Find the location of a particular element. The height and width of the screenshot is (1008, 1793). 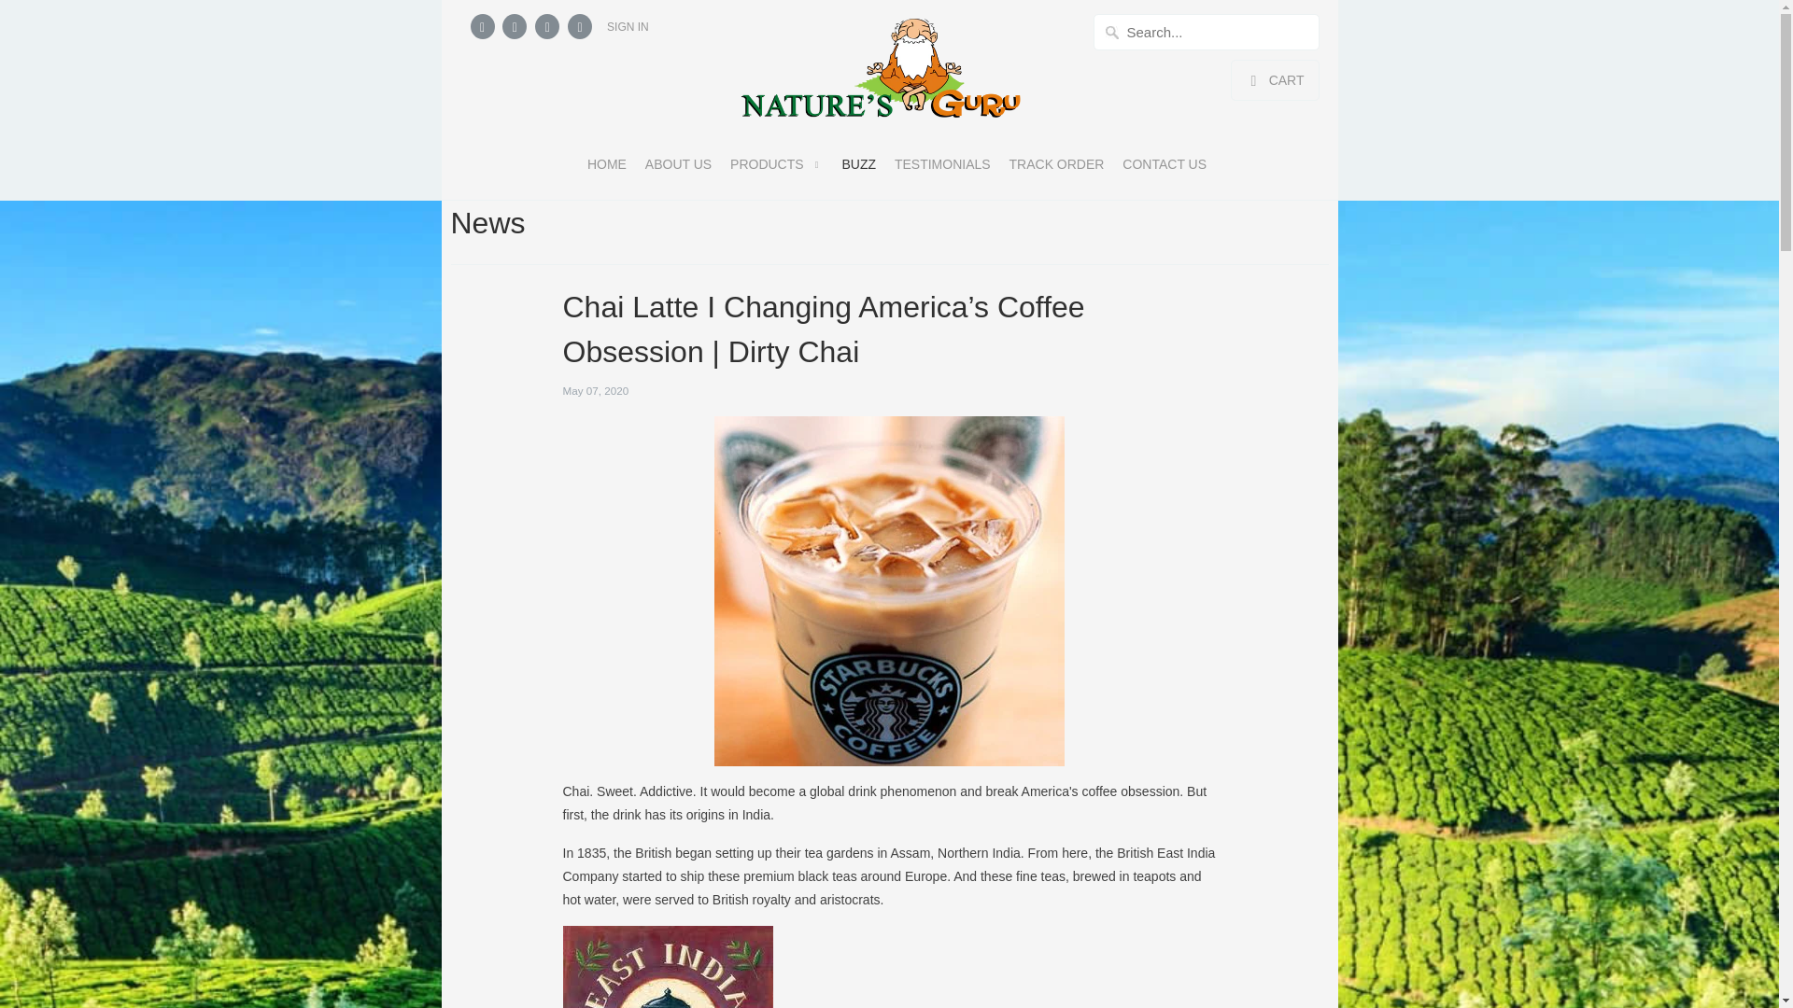

TESTIMONIALS is located at coordinates (943, 168).